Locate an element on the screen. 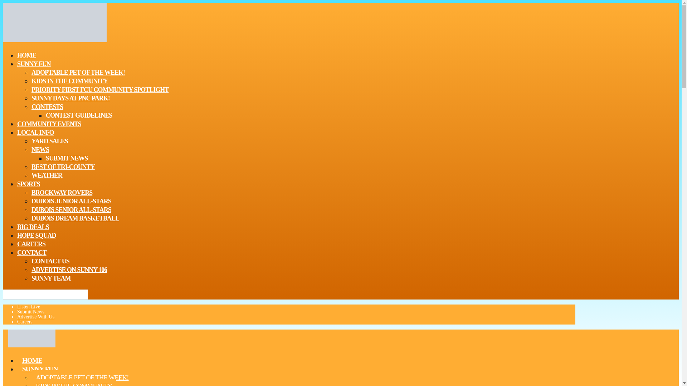  KIDS IN THE COMMUNITY is located at coordinates (69, 81).